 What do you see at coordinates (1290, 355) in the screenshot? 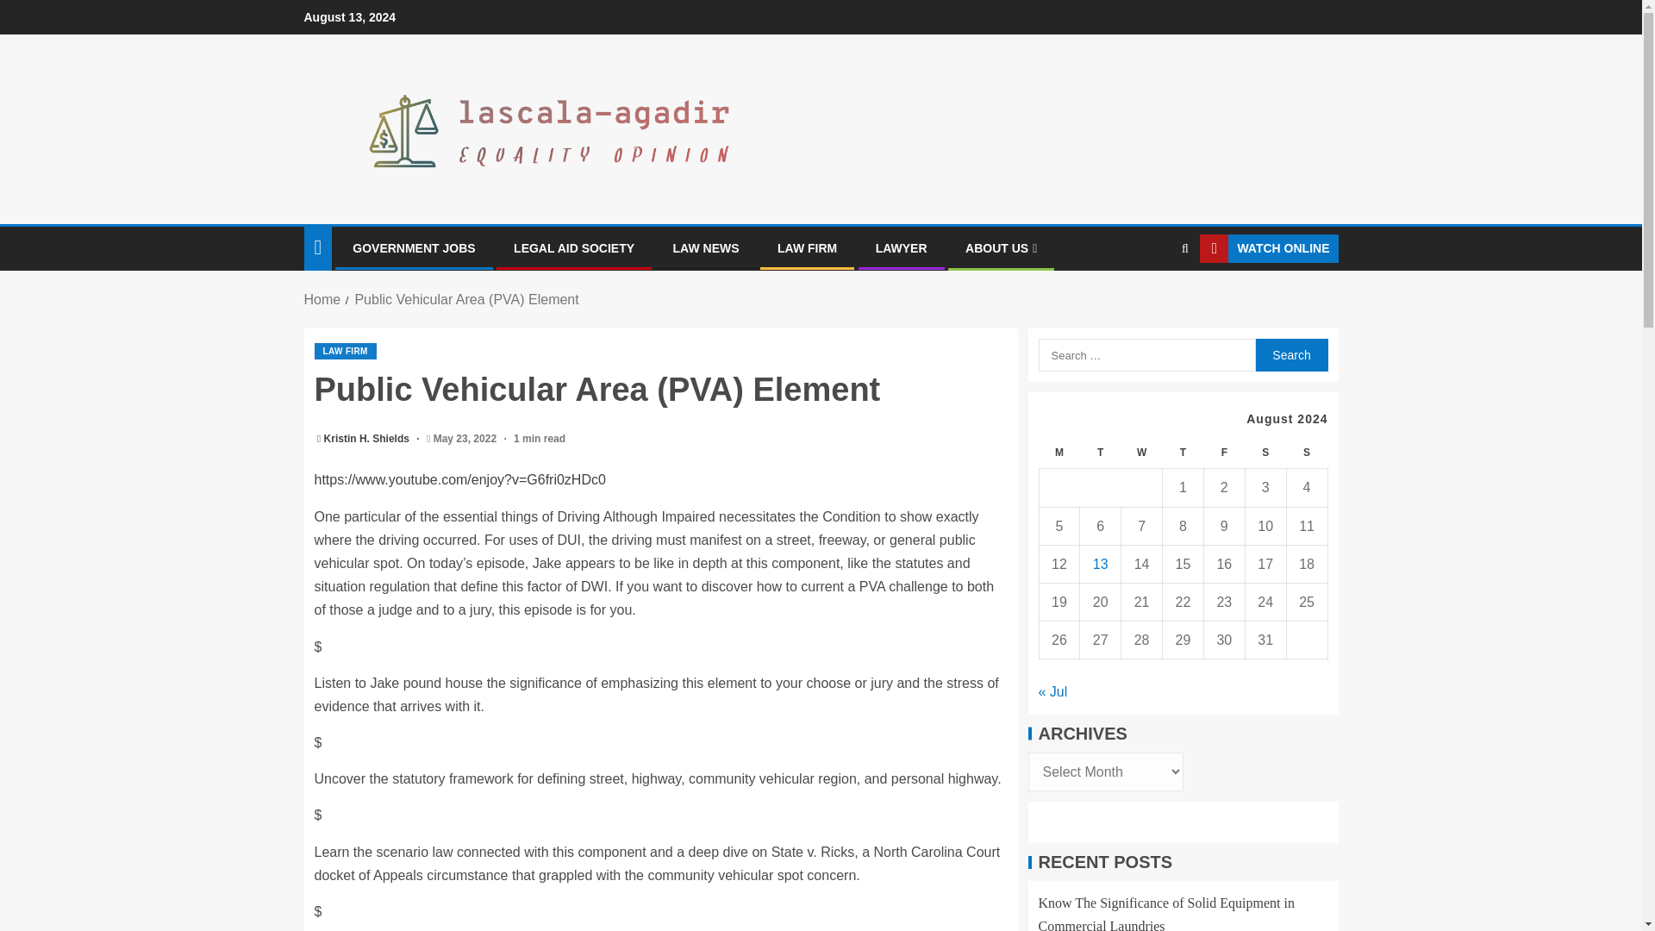
I see `Search` at bounding box center [1290, 355].